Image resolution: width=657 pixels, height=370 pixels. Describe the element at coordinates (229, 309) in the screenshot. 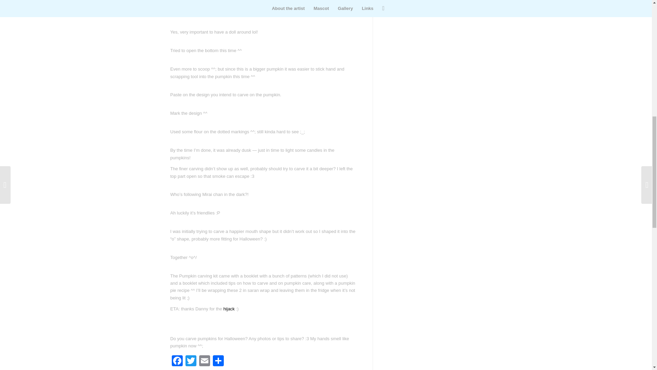

I see `hijack` at that location.